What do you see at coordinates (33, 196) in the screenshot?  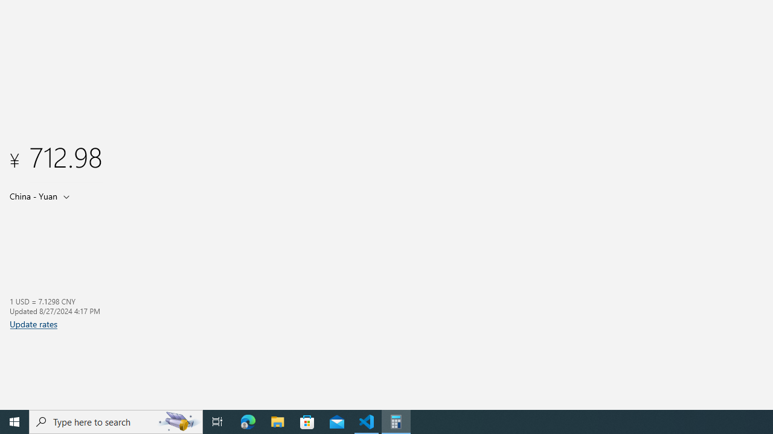 I see `China Yuan` at bounding box center [33, 196].